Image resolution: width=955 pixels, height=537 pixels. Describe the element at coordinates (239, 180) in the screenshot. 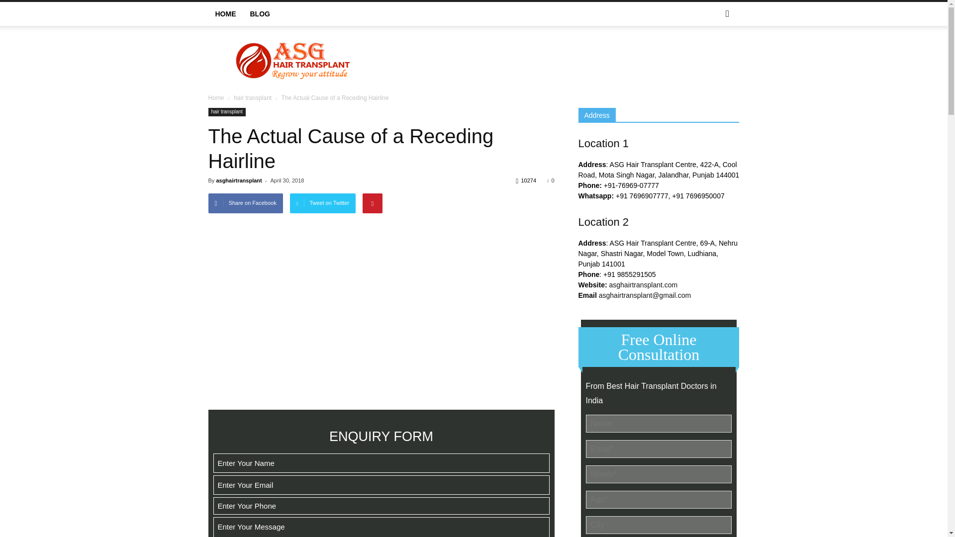

I see `asghairtransplant` at that location.